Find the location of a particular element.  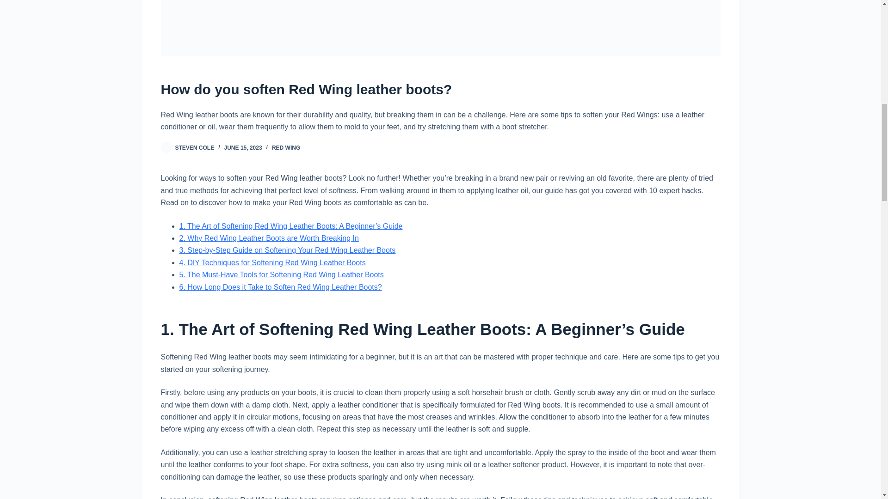

STEVEN COLE is located at coordinates (194, 148).